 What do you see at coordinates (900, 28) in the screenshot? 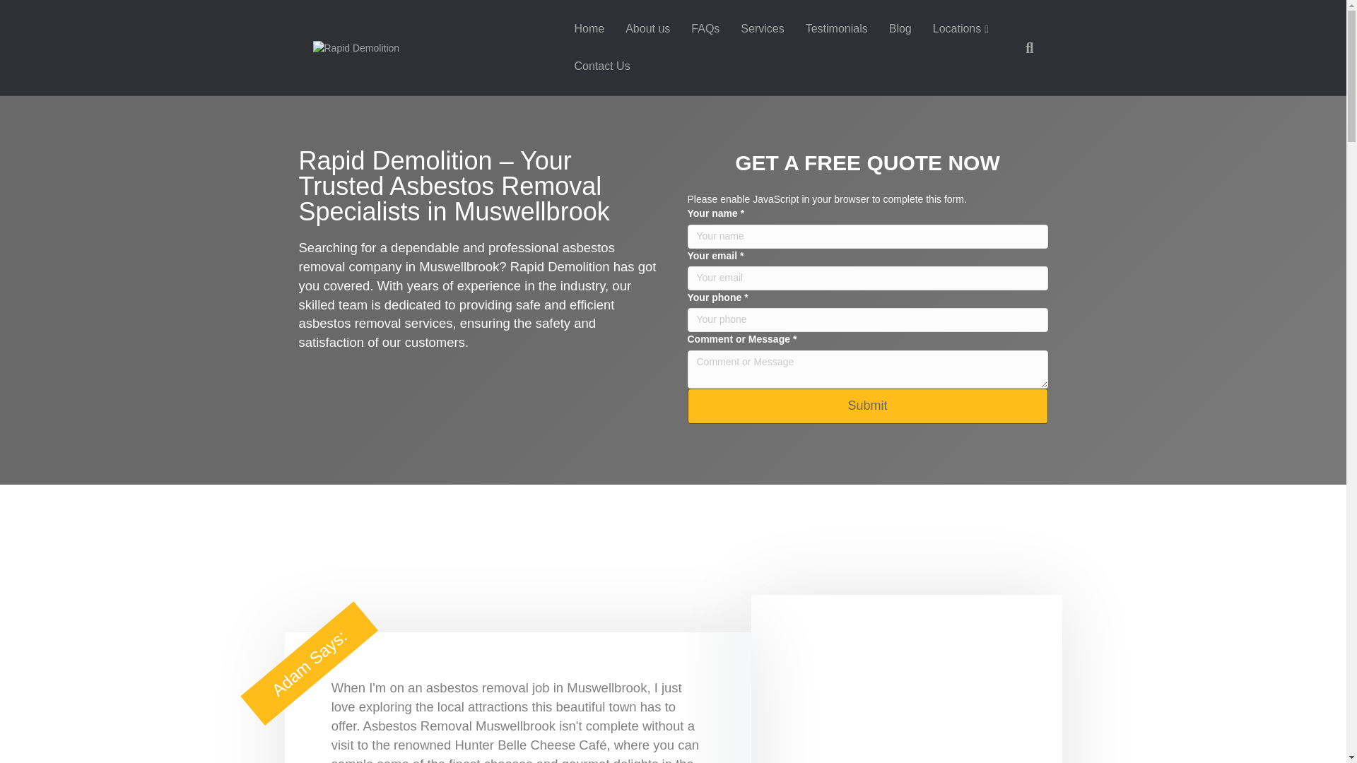
I see `Blog` at bounding box center [900, 28].